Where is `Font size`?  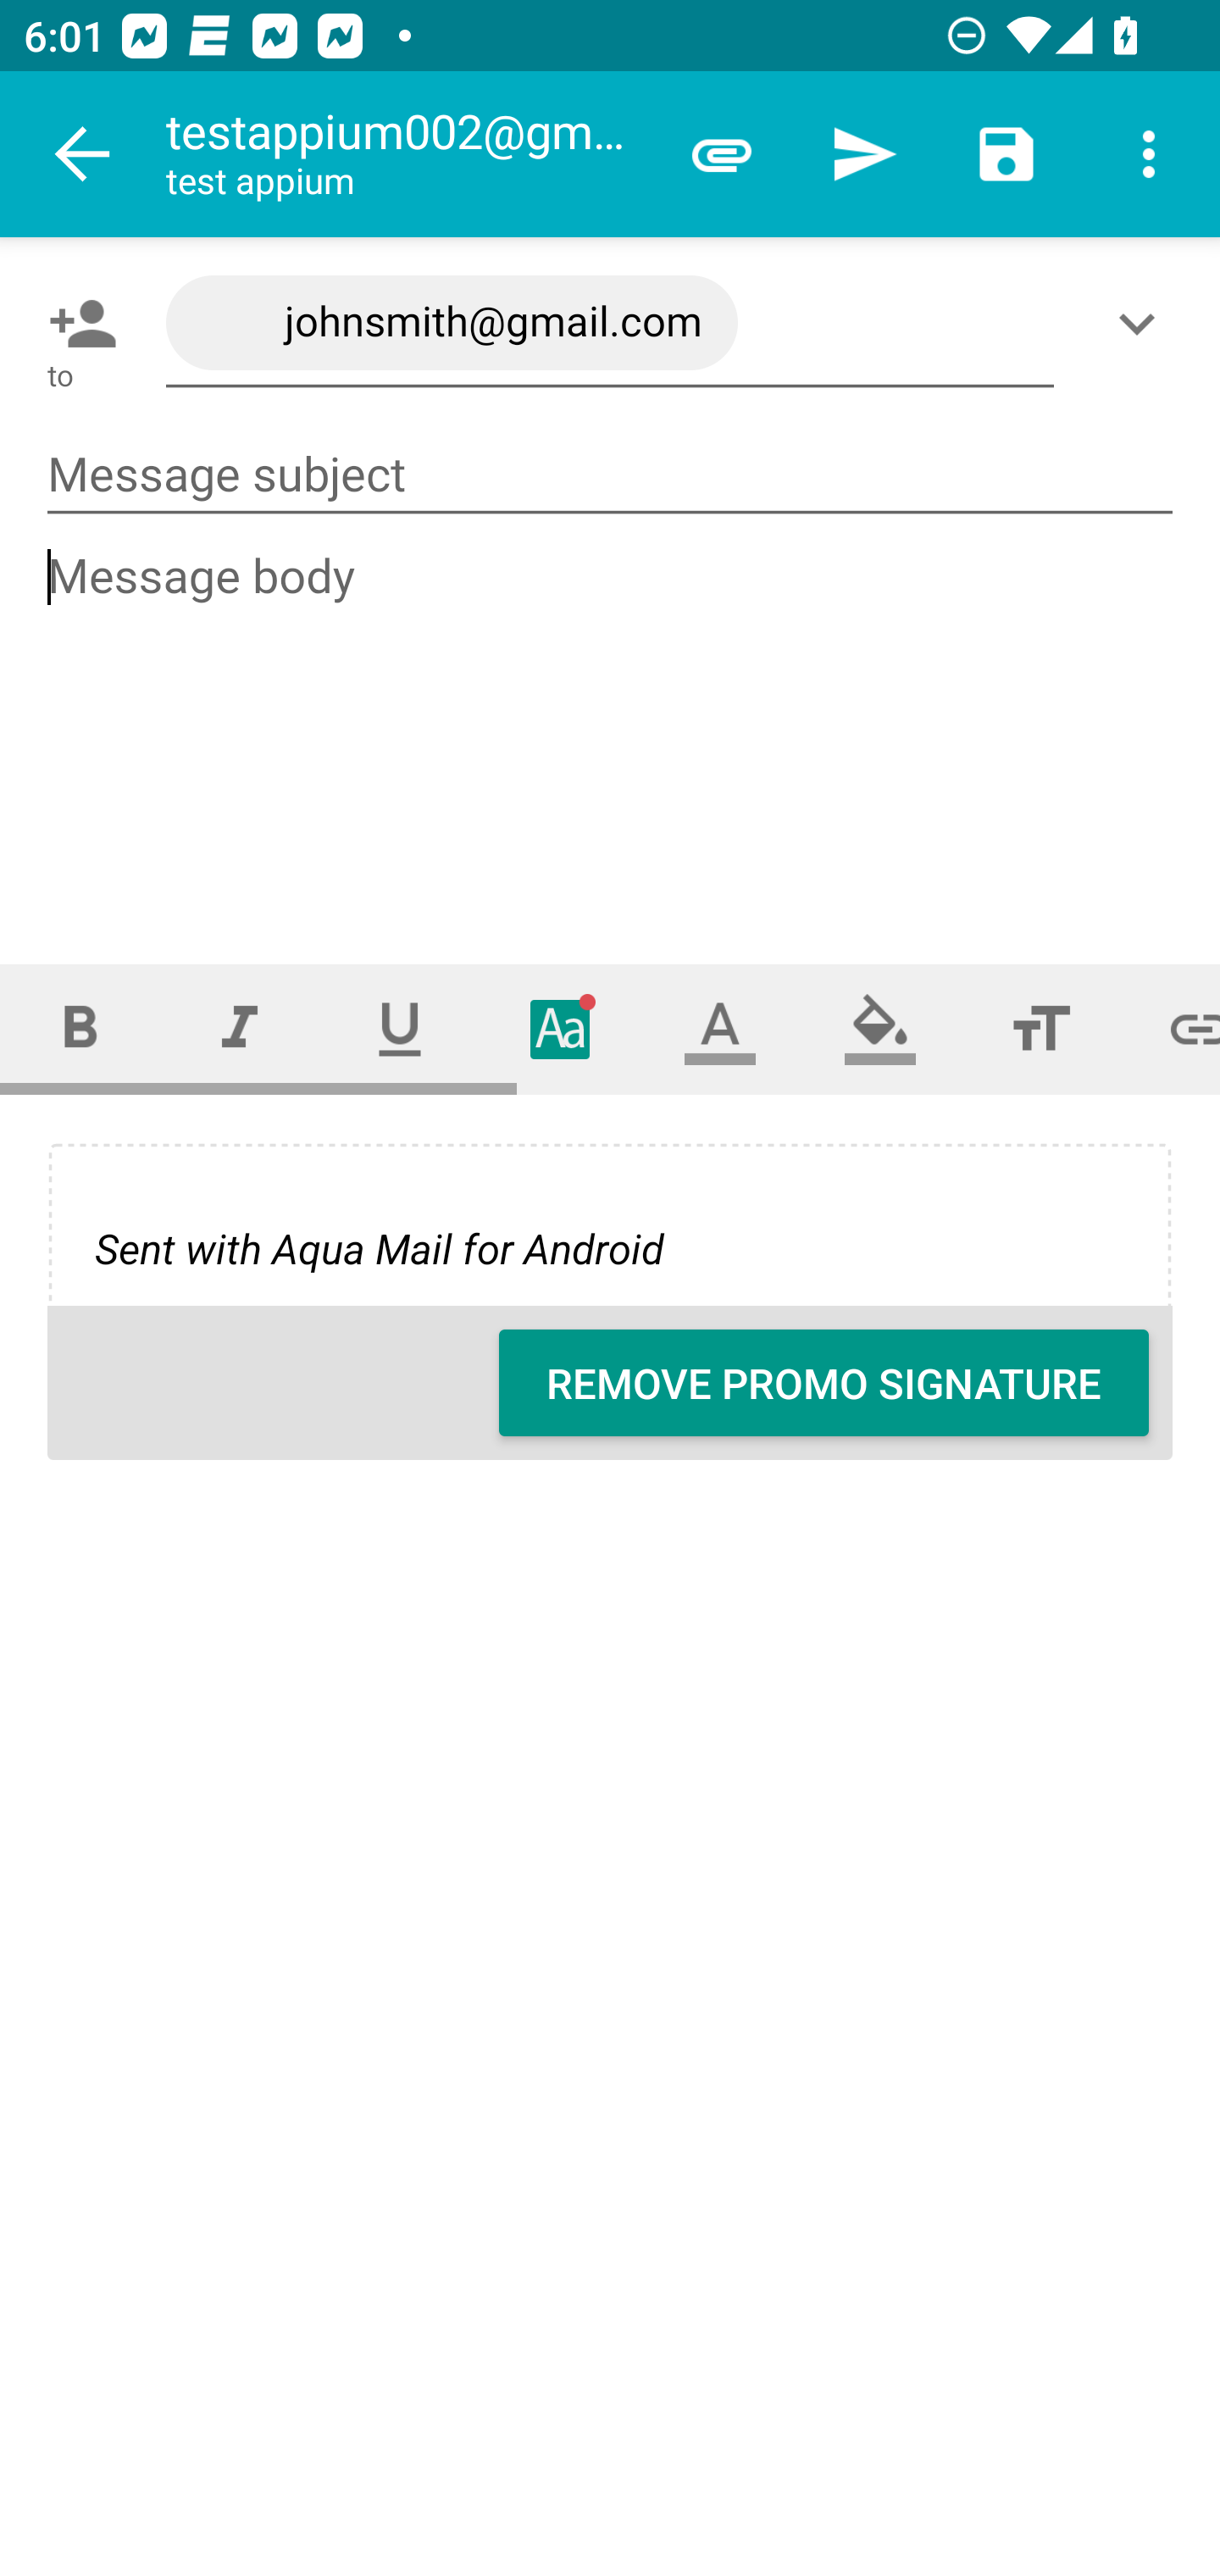
Font size is located at coordinates (1040, 1029).